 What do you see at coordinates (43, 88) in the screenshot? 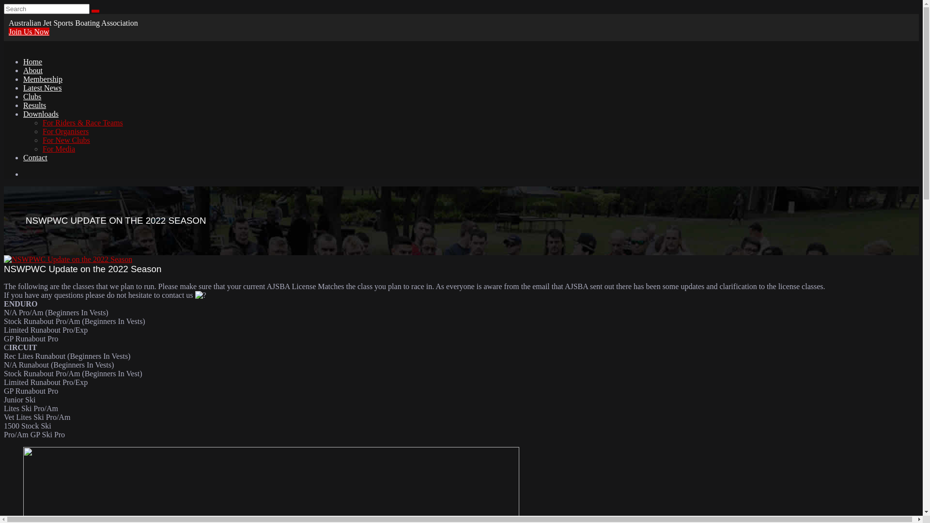
I see `Latest News` at bounding box center [43, 88].